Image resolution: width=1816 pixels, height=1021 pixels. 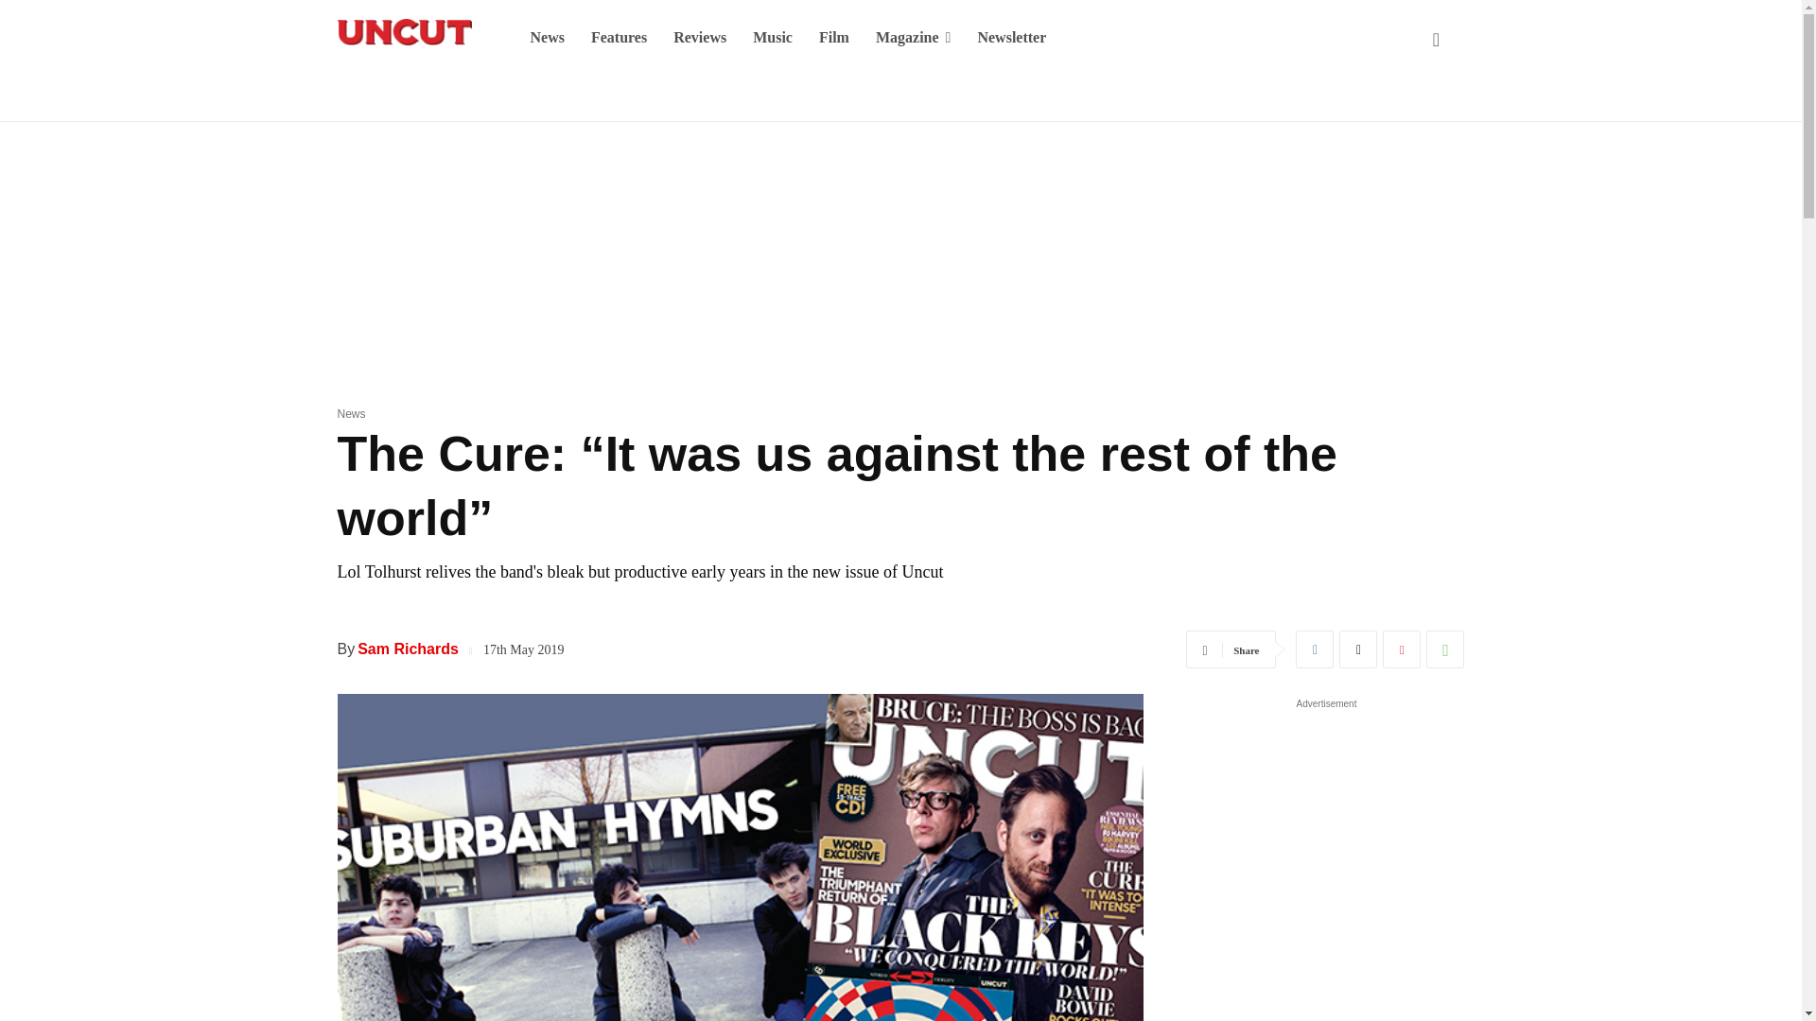 I want to click on Newsletter, so click(x=1011, y=38).